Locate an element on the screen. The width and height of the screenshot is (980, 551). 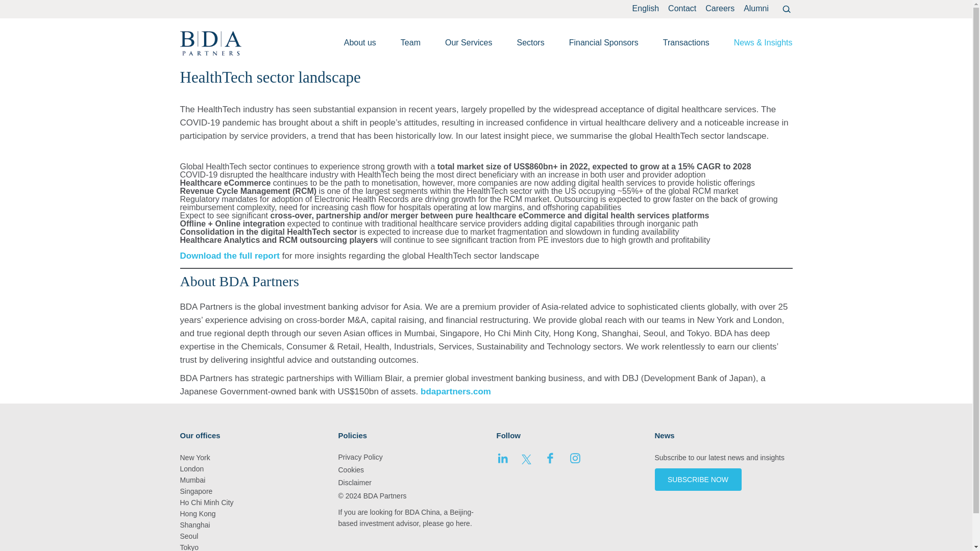
New York is located at coordinates (194, 457).